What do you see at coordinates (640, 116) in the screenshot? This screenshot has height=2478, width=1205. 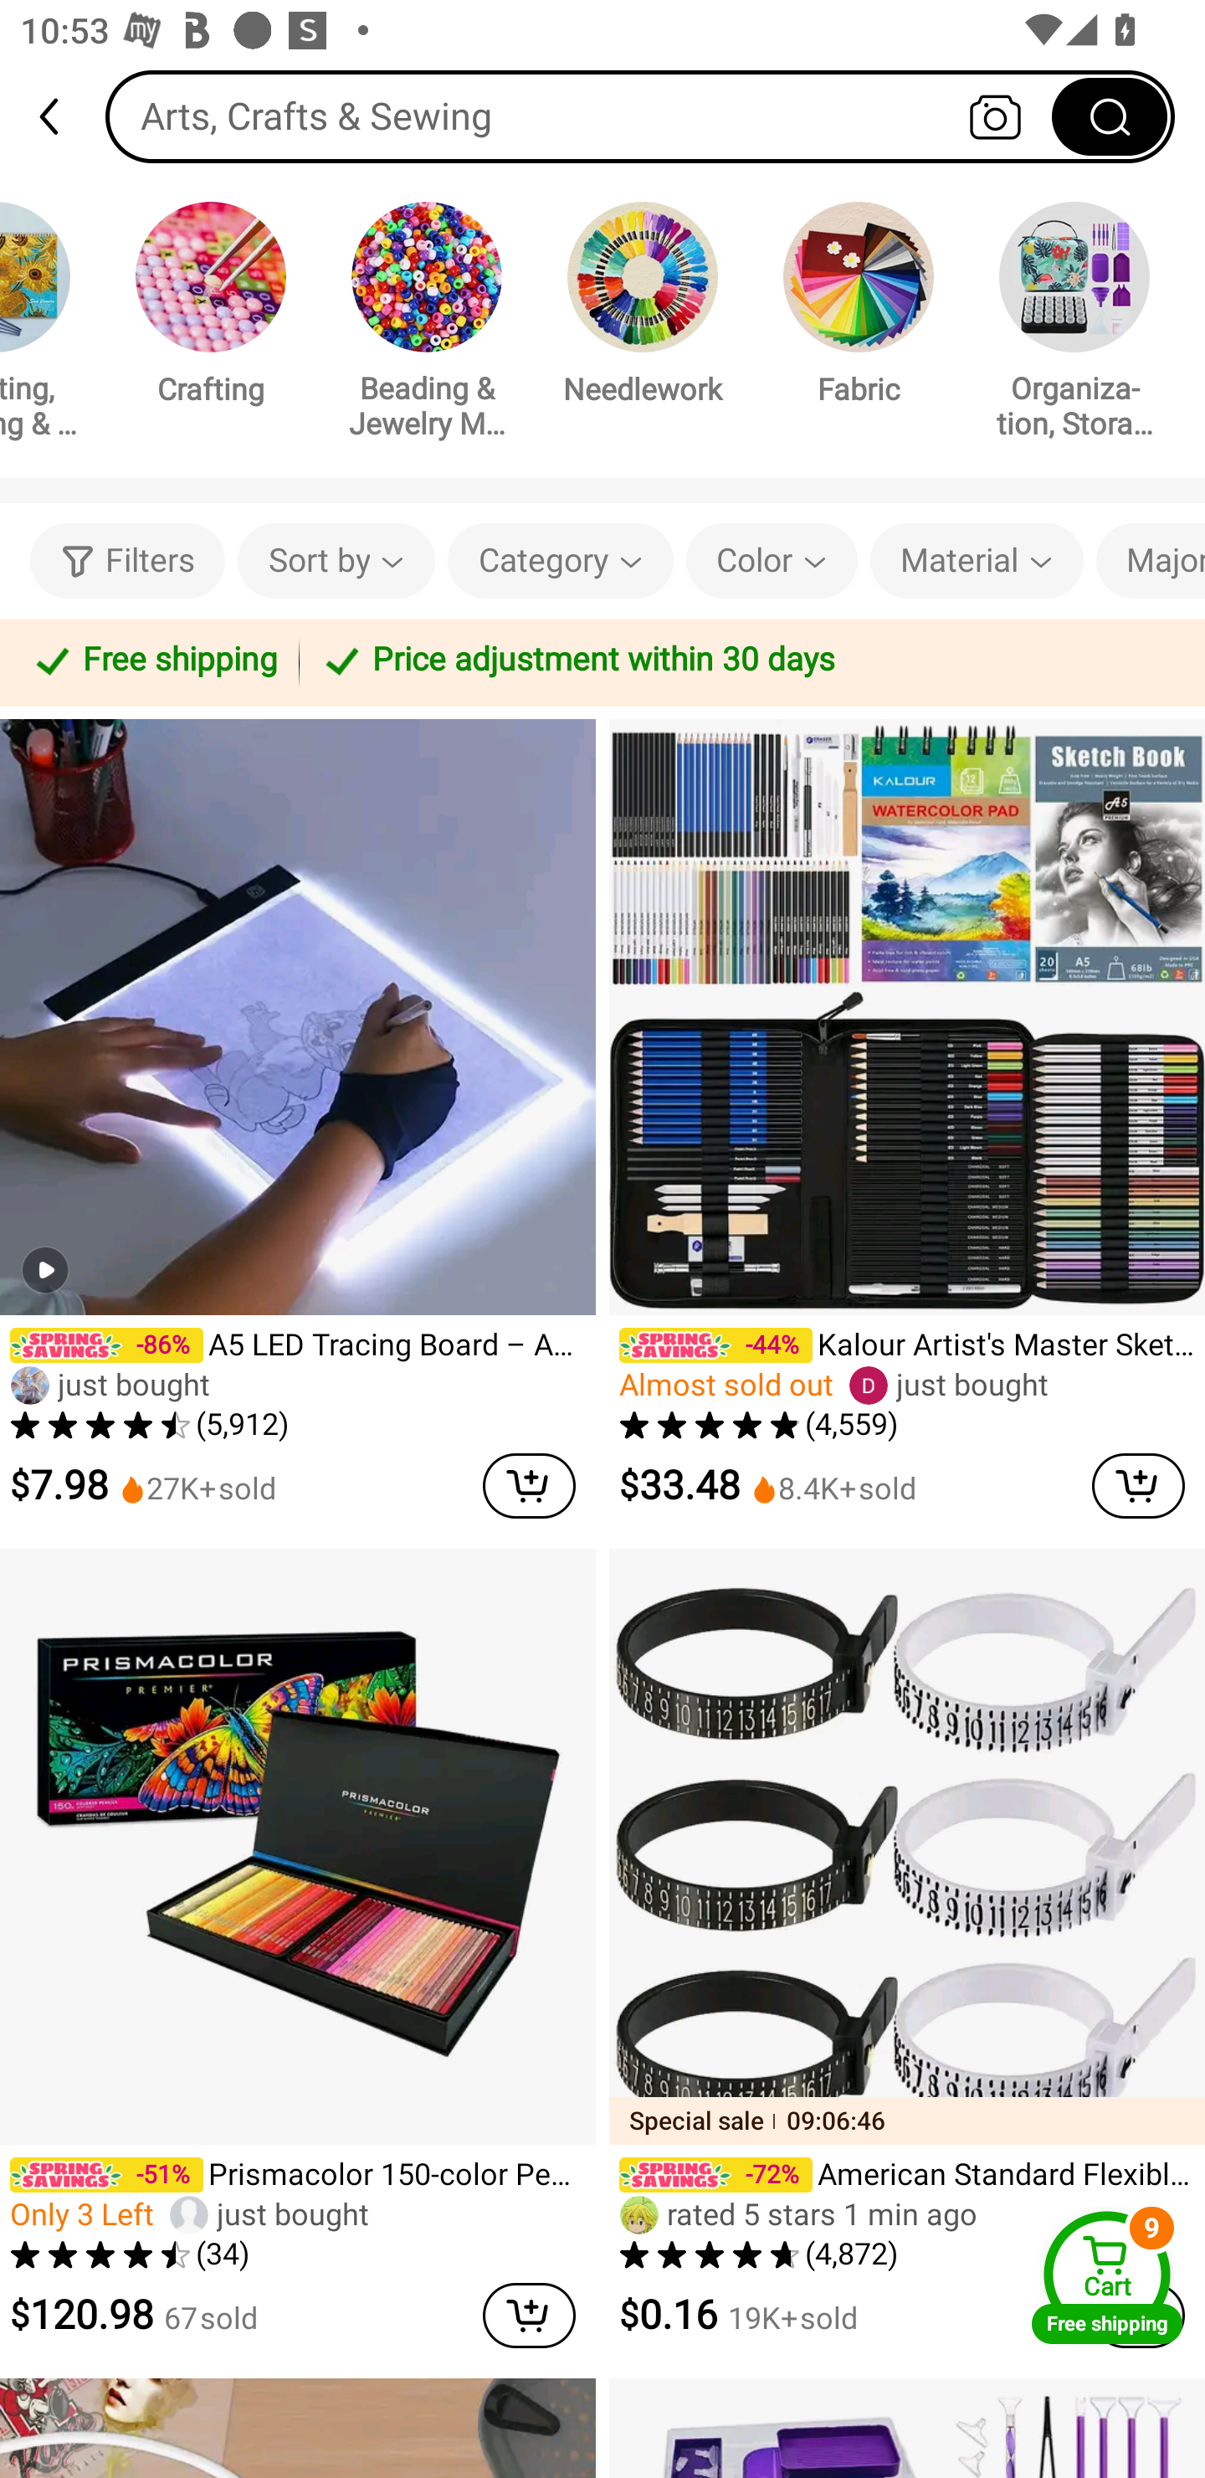 I see `Arts, Crafts & Sewing` at bounding box center [640, 116].